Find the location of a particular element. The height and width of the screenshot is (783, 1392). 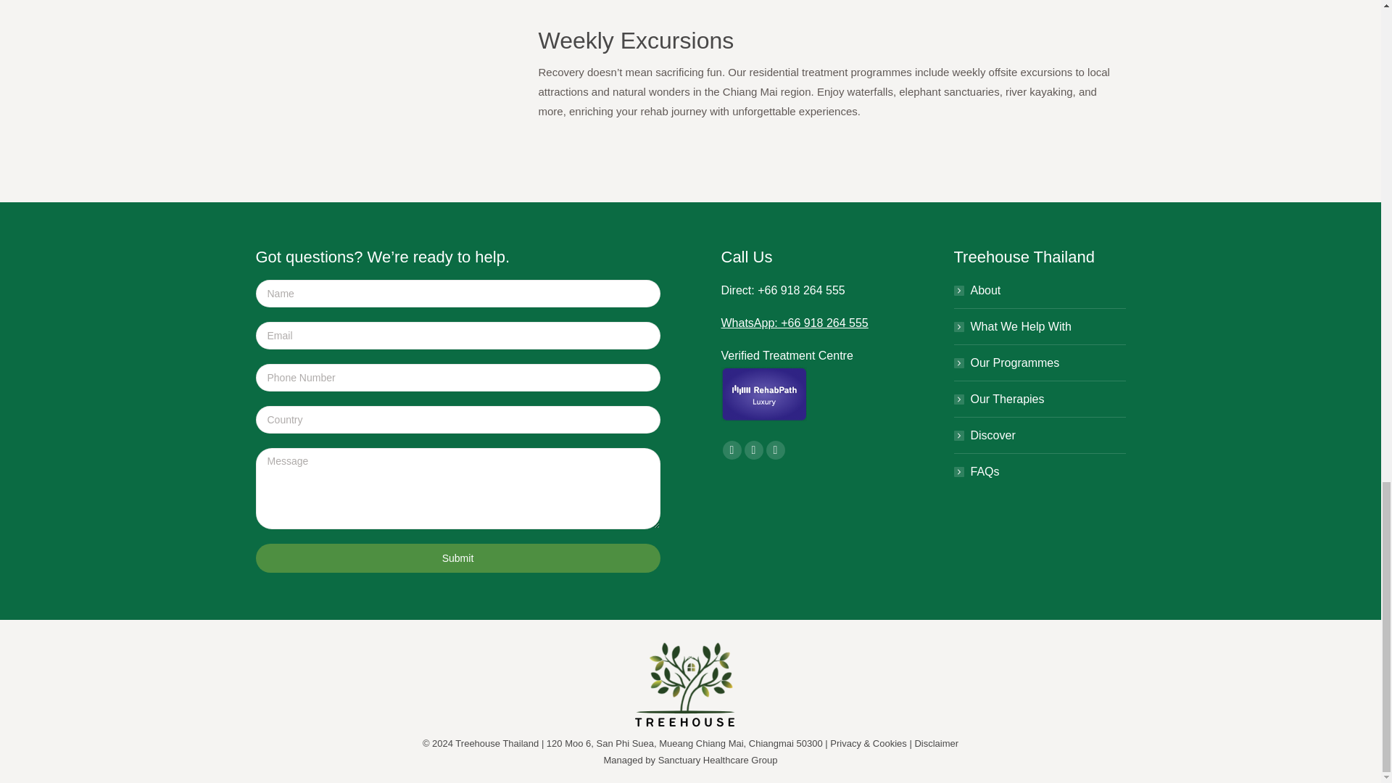

Submit is located at coordinates (457, 558).